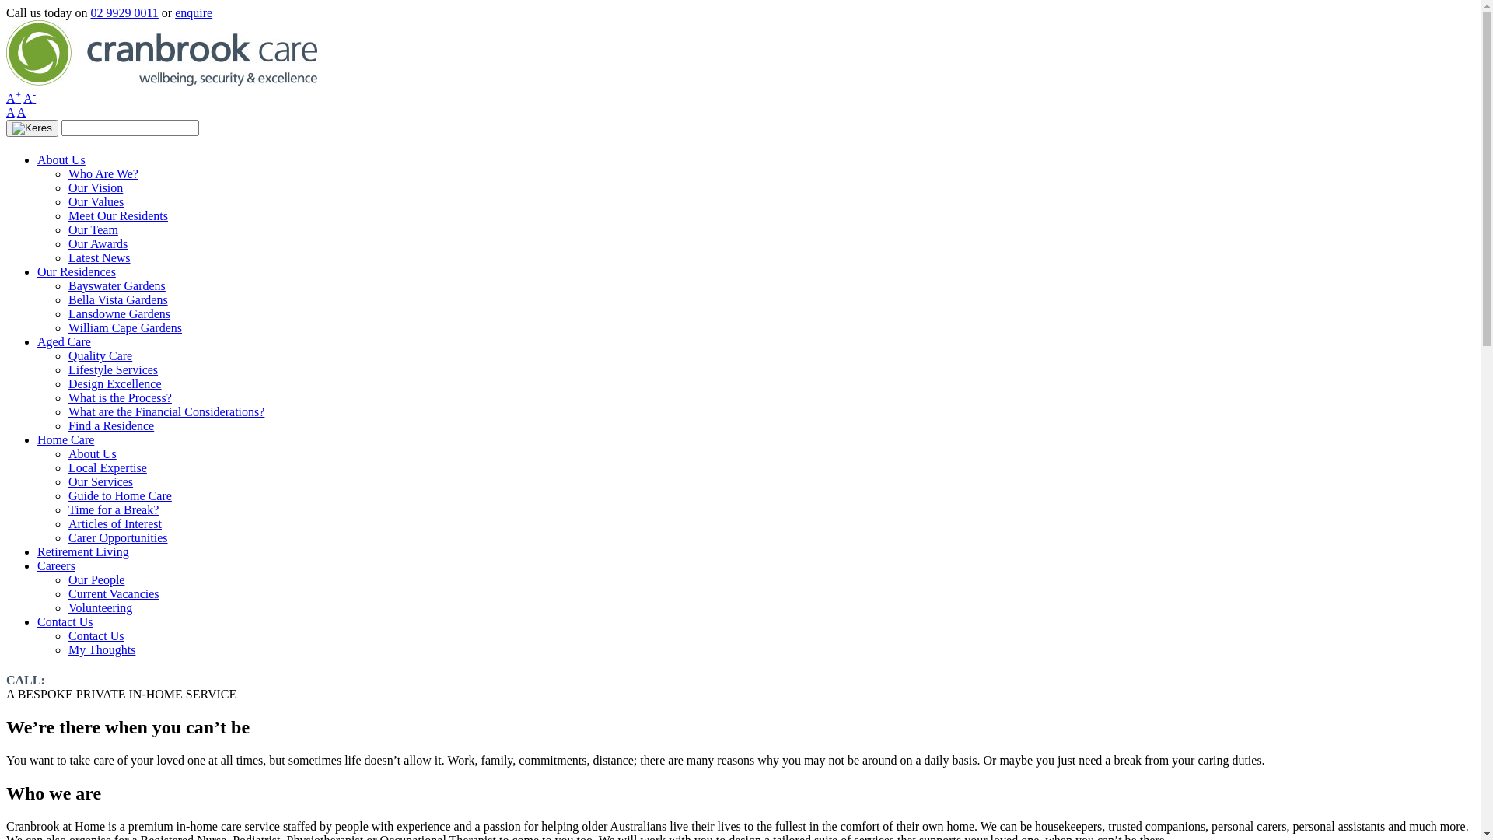  What do you see at coordinates (125, 328) in the screenshot?
I see `William Cape Gardens` at bounding box center [125, 328].